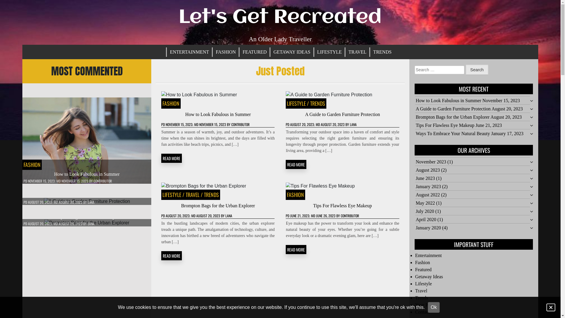 The width and height of the screenshot is (565, 318). I want to click on Trends, so click(422, 298).